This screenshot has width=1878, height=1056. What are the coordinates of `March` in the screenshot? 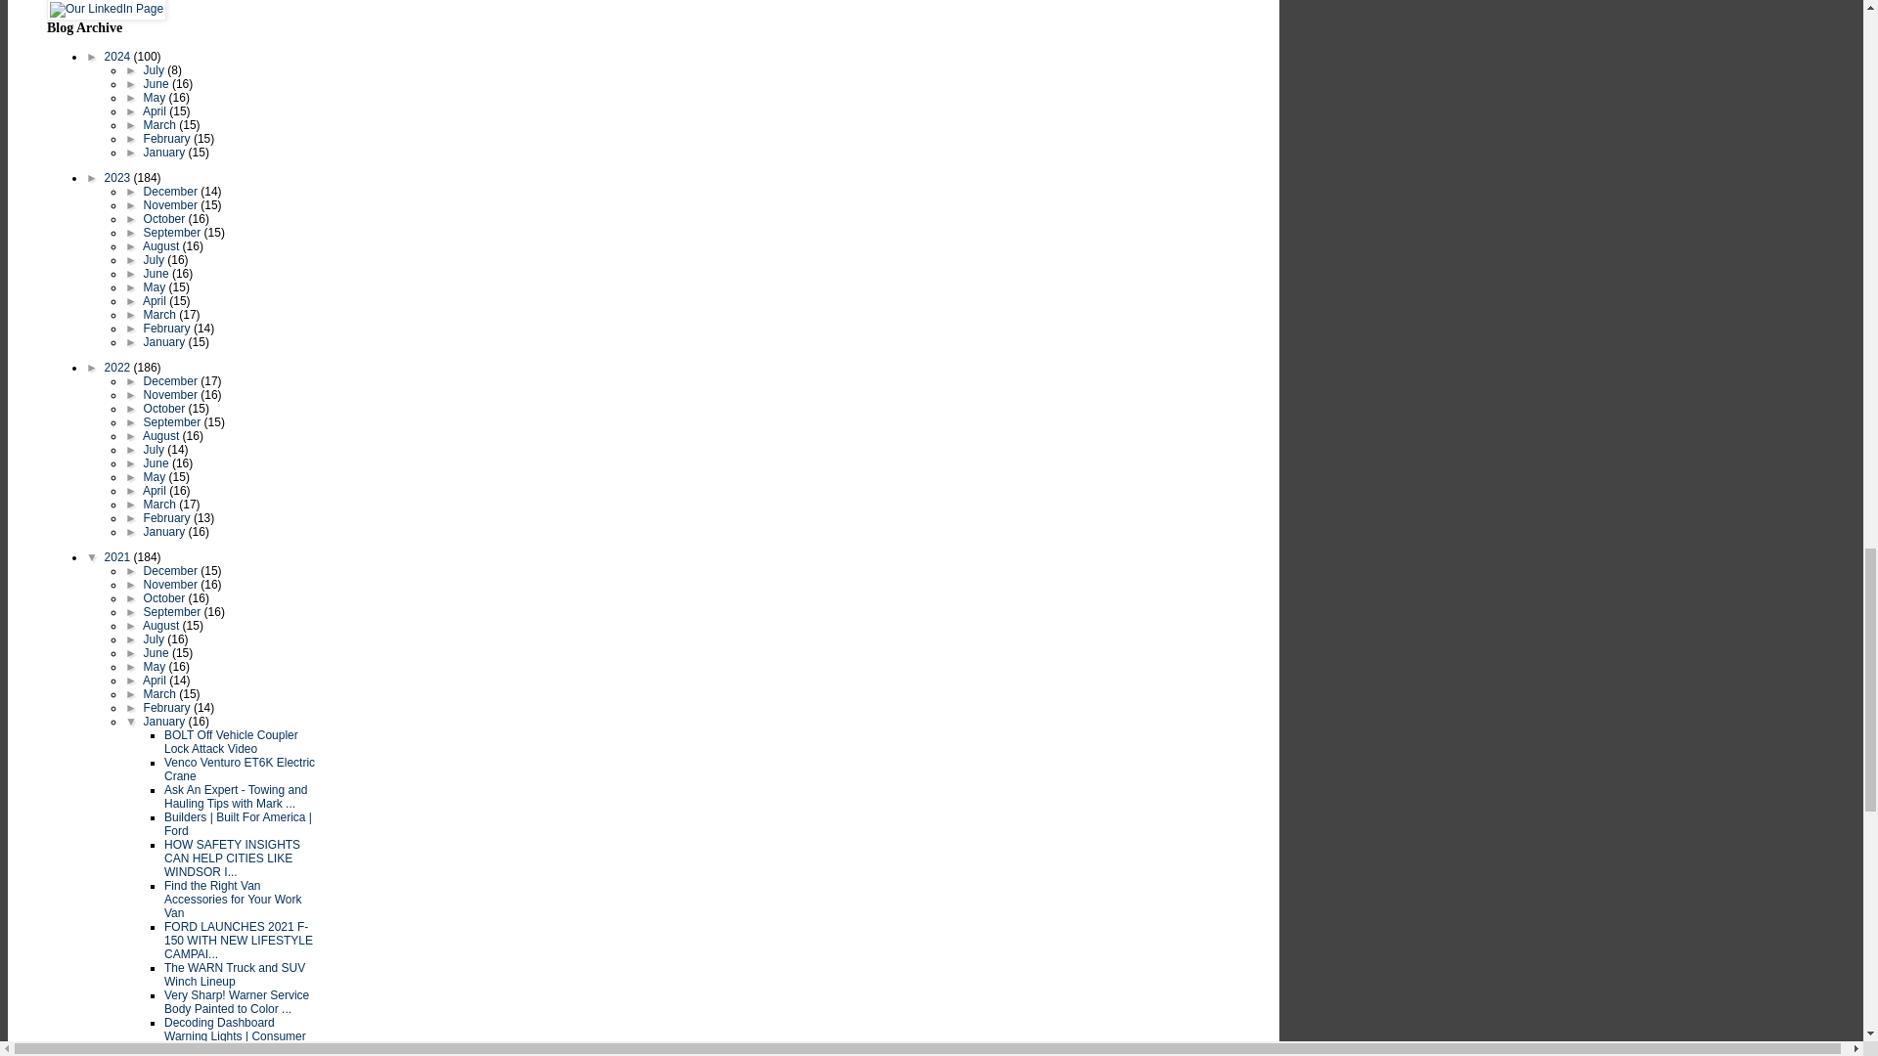 It's located at (162, 125).